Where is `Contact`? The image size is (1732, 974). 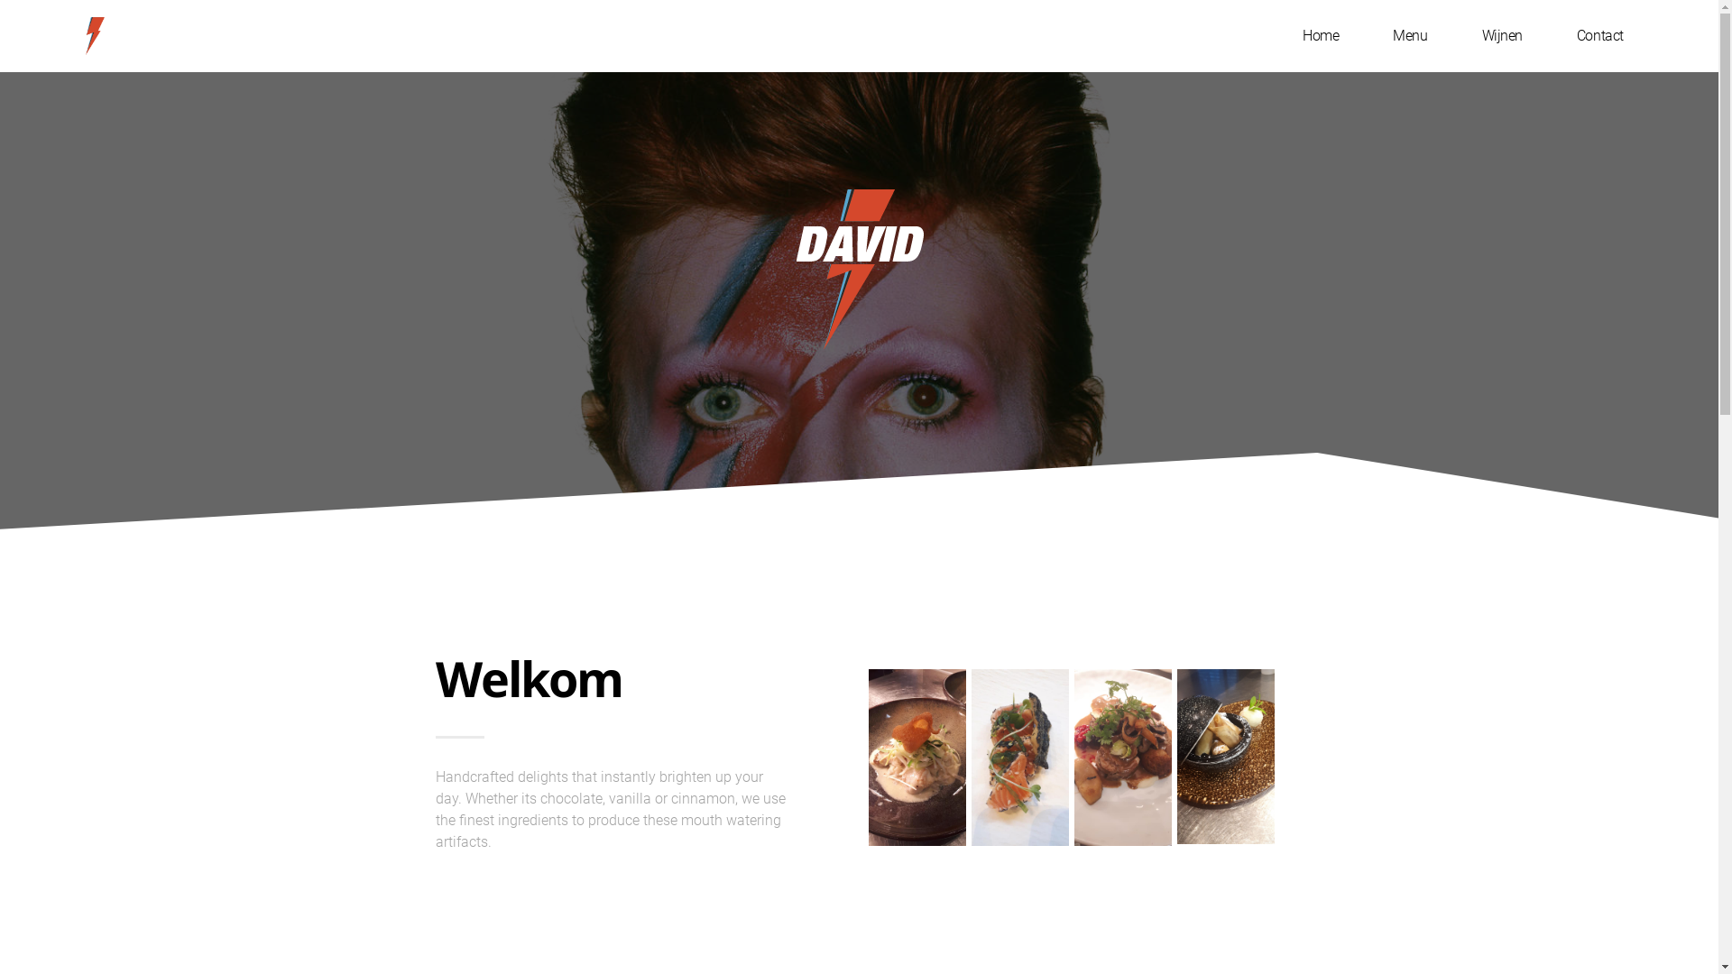 Contact is located at coordinates (1600, 36).